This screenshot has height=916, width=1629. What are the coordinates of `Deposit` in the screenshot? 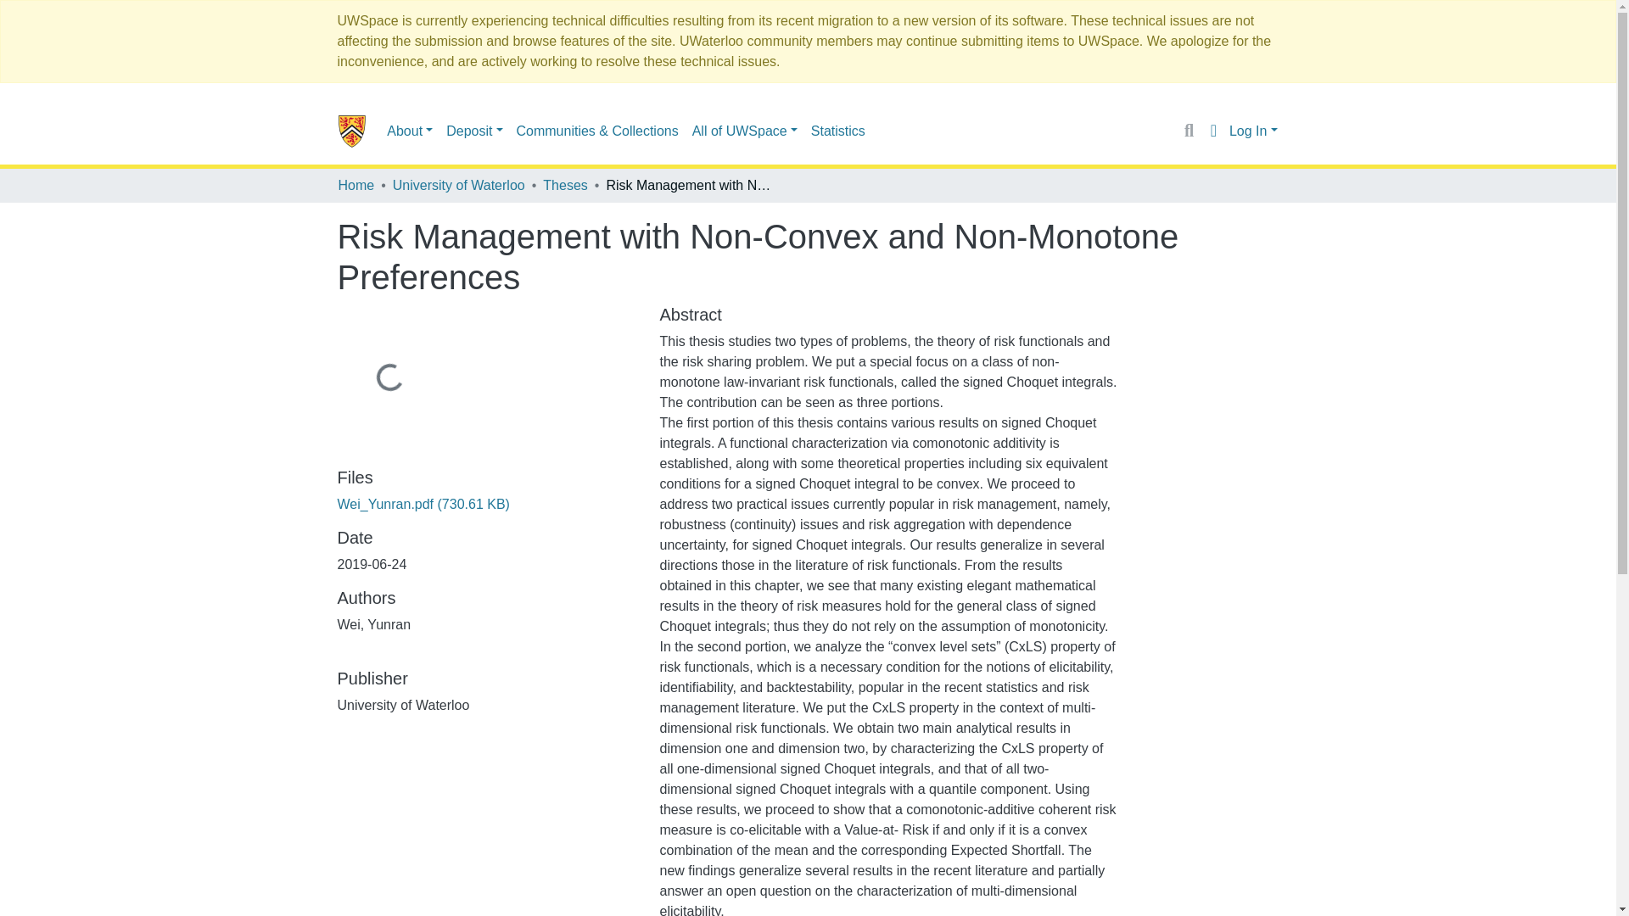 It's located at (473, 130).